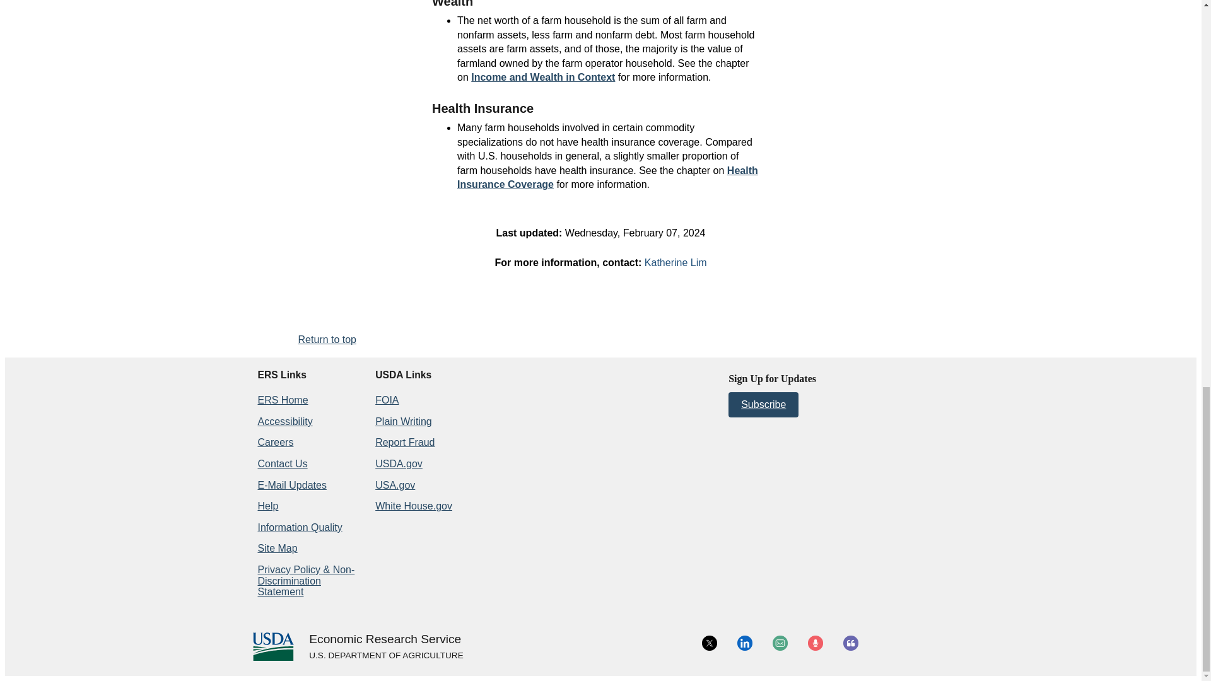 This screenshot has height=681, width=1211. What do you see at coordinates (780, 643) in the screenshot?
I see `Email Icon` at bounding box center [780, 643].